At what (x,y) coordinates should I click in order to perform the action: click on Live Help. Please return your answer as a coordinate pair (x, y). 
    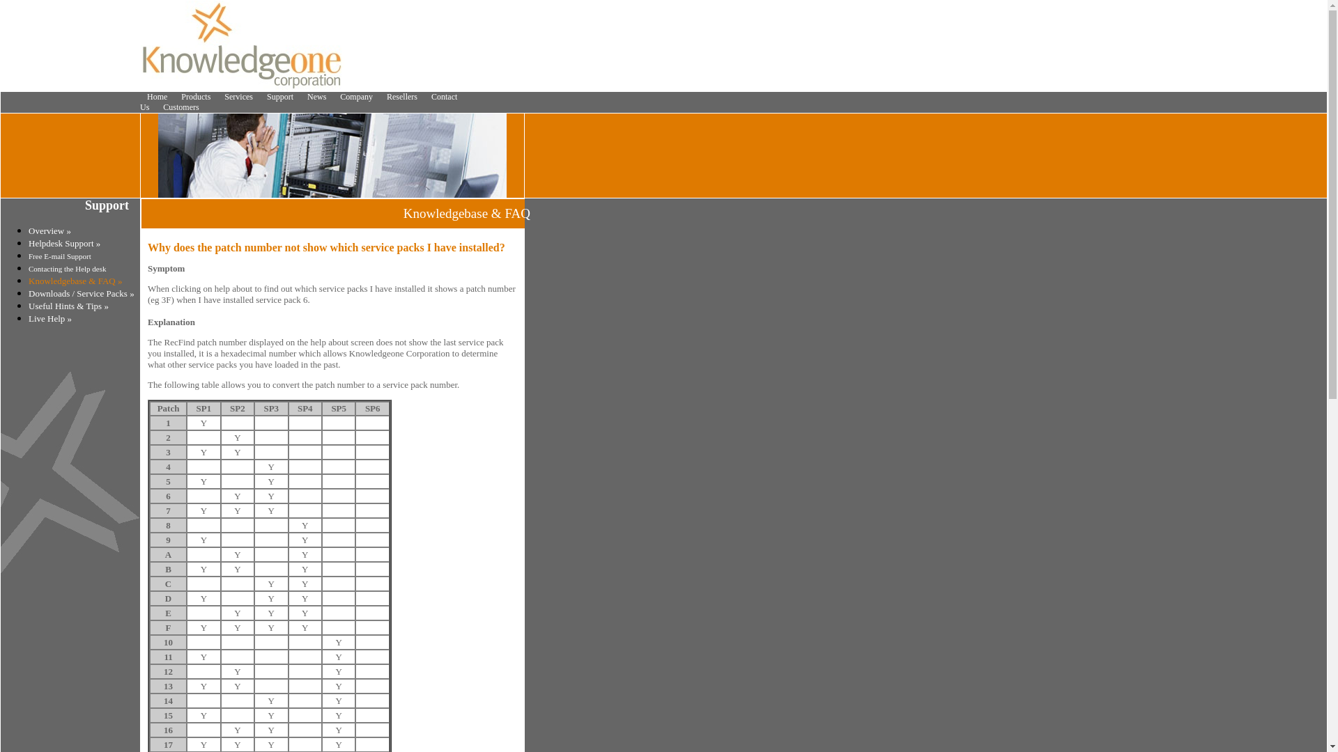
    Looking at the image, I should click on (46, 319).